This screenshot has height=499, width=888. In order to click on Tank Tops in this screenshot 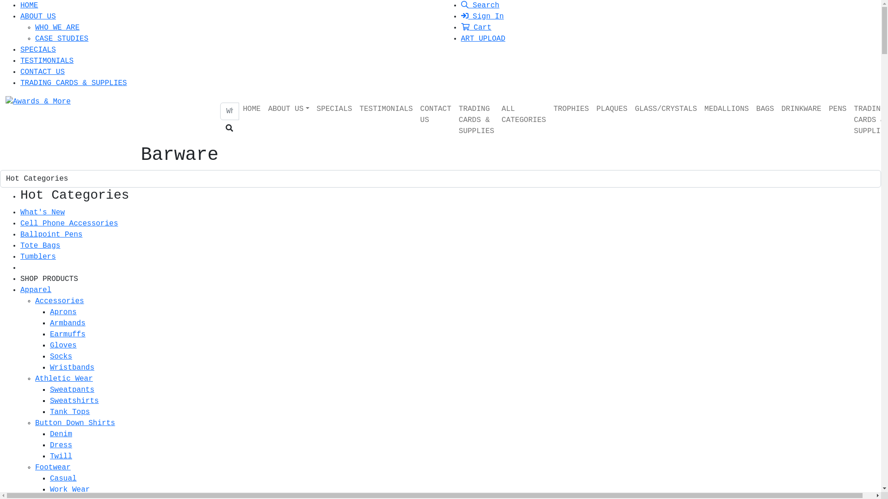, I will do `click(70, 412)`.